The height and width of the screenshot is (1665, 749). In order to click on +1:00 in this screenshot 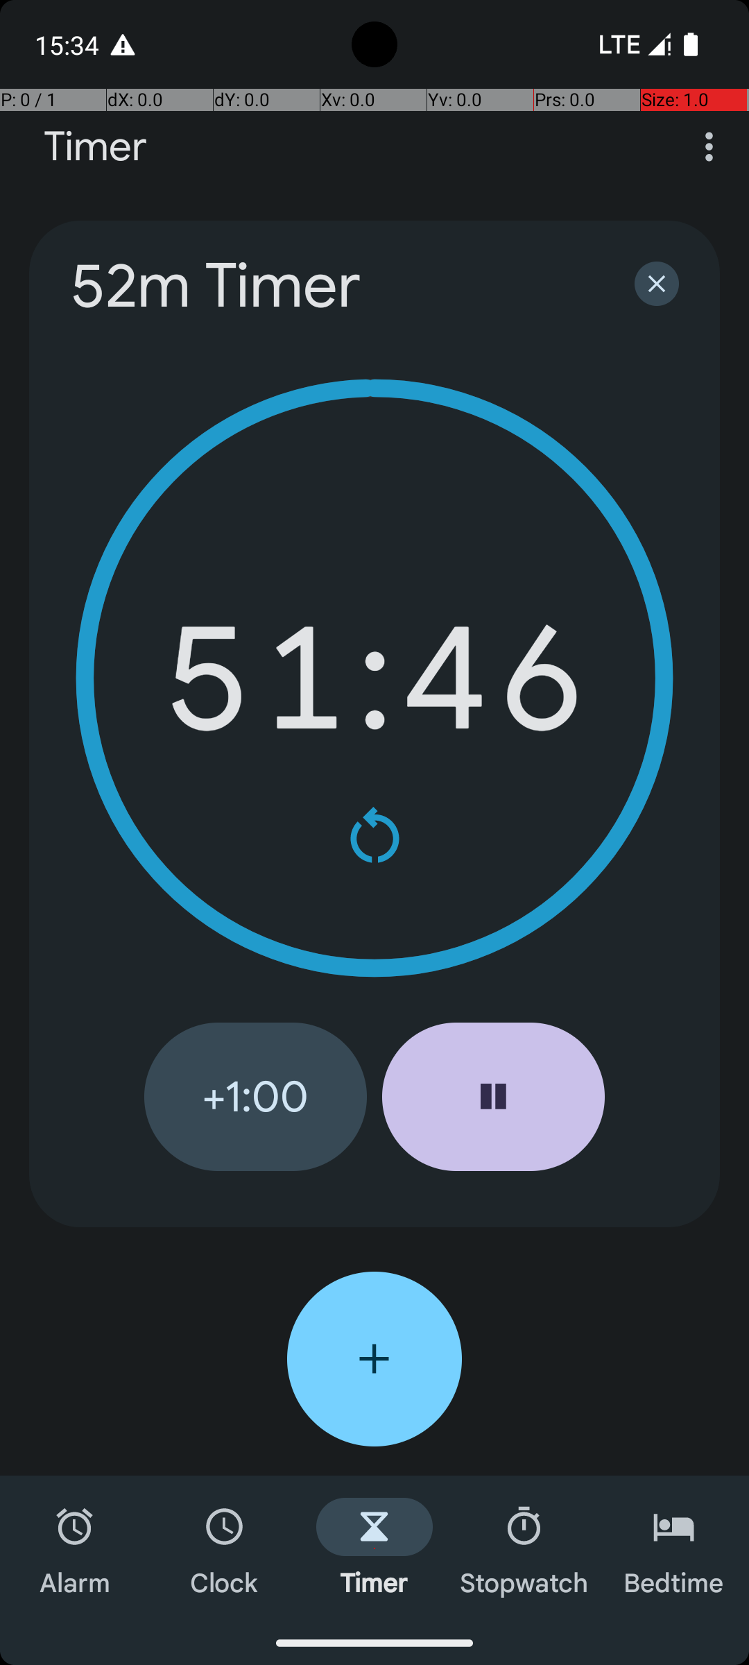, I will do `click(255, 1097)`.